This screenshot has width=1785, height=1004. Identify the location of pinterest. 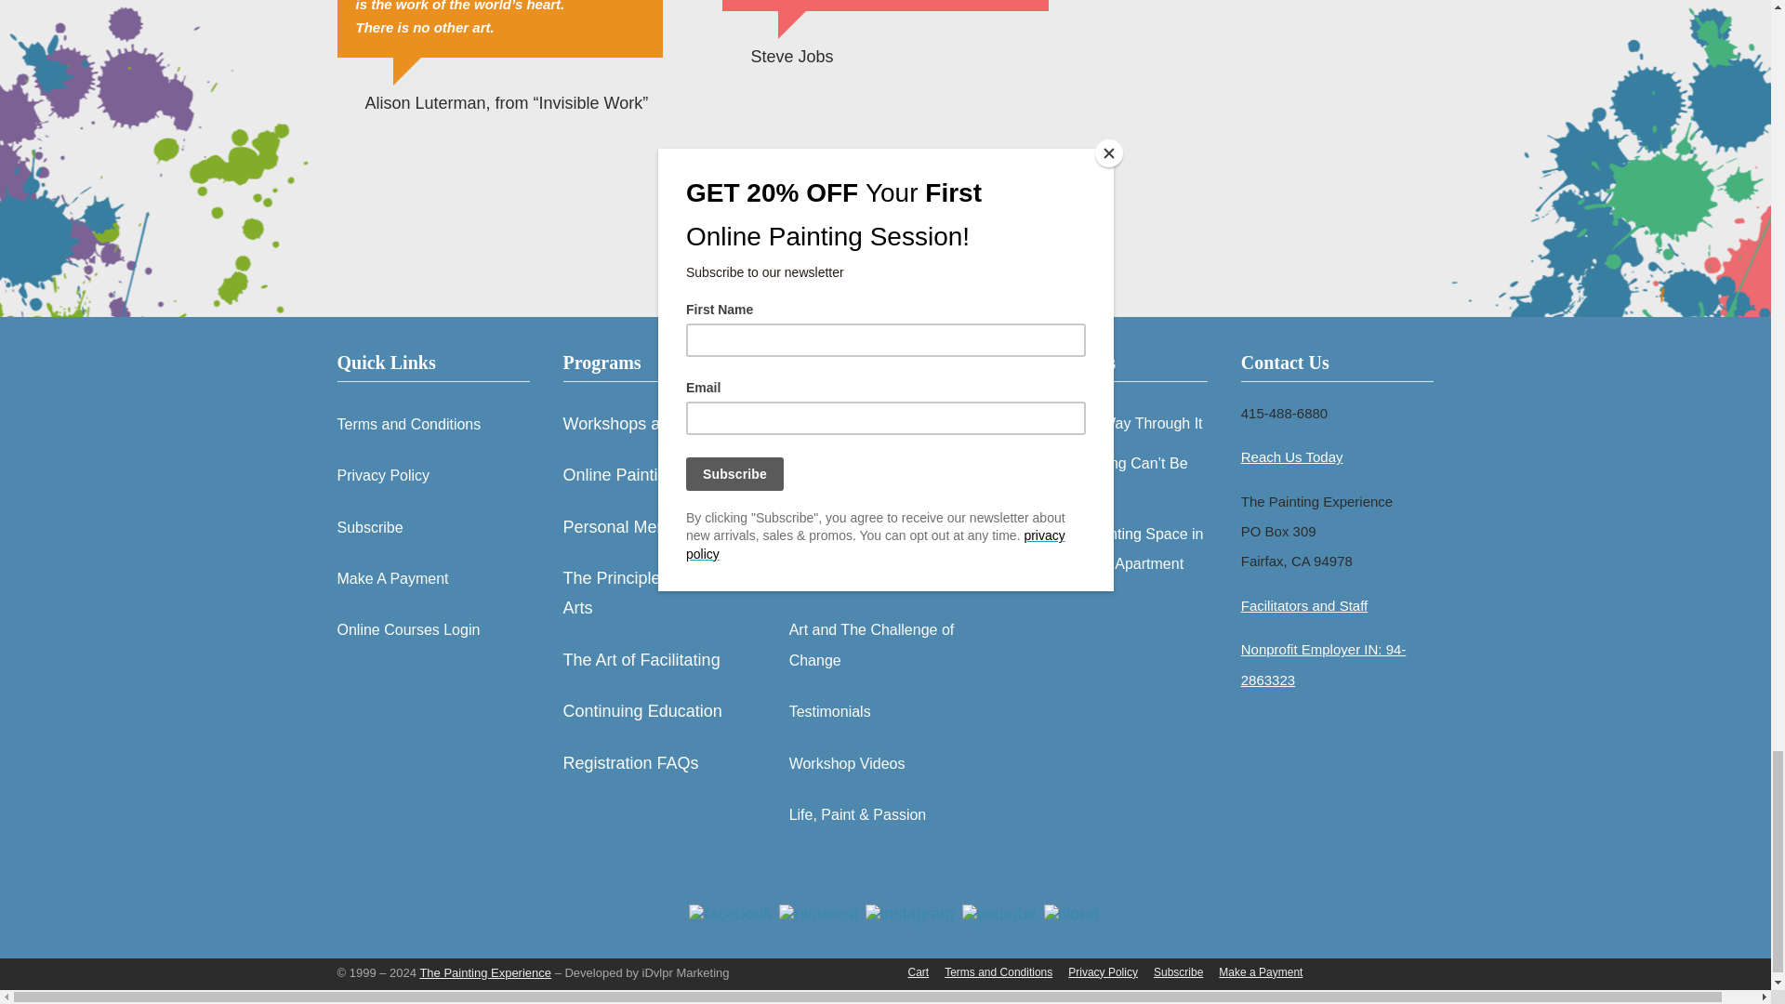
(818, 913).